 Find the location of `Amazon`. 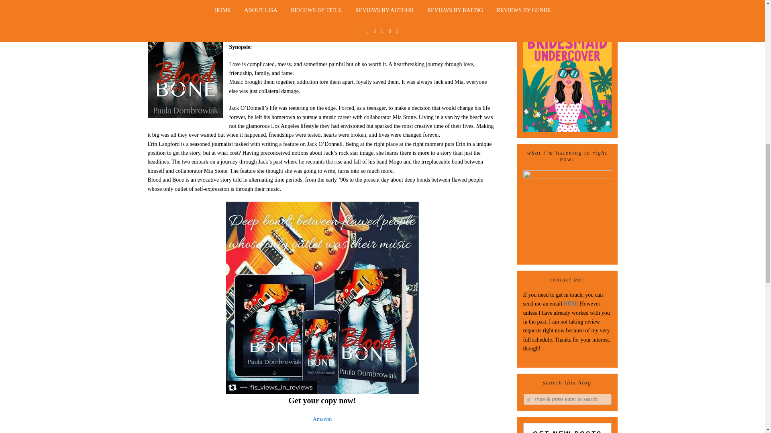

Amazon is located at coordinates (322, 419).